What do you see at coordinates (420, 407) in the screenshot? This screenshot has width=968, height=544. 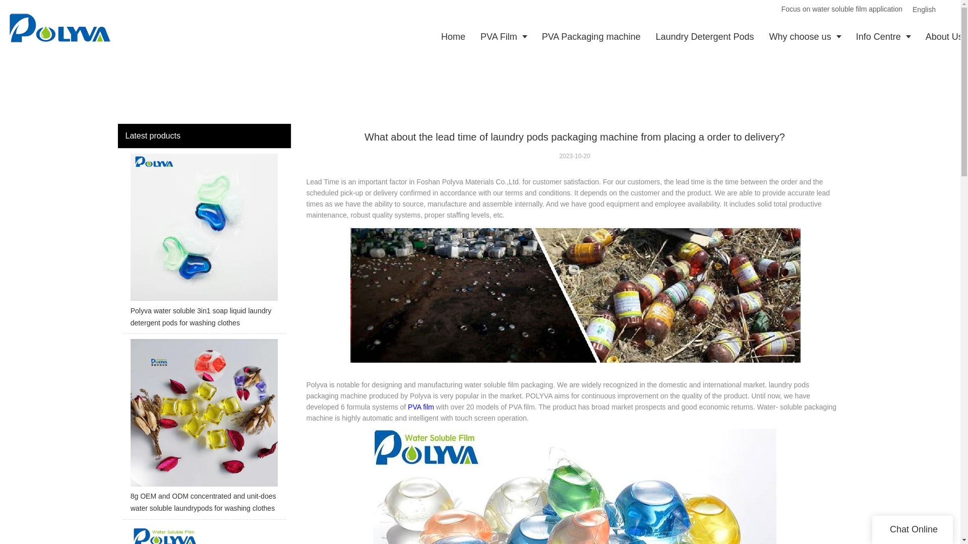 I see `PVA film` at bounding box center [420, 407].